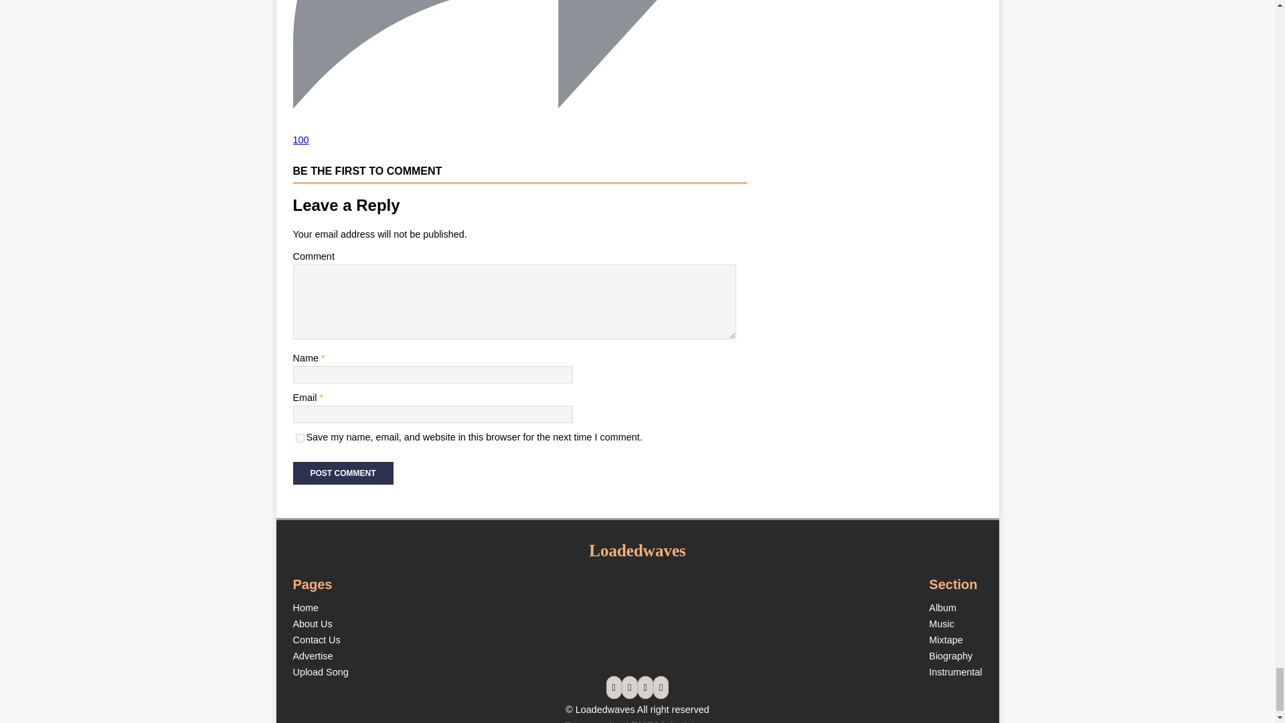  Describe the element at coordinates (343, 473) in the screenshot. I see `Post Comment` at that location.